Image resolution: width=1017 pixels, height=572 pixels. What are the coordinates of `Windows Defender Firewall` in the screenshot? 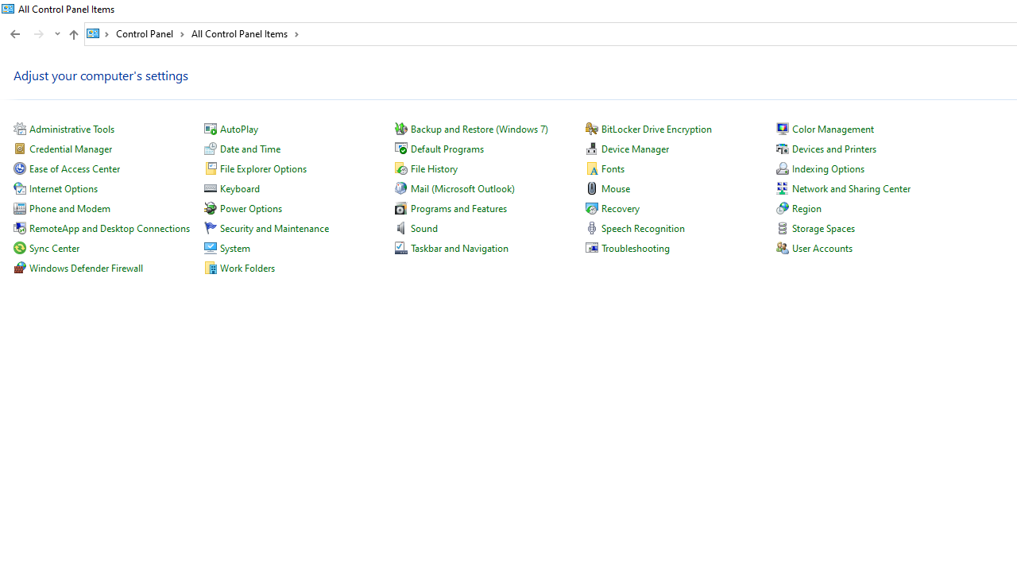 It's located at (86, 267).